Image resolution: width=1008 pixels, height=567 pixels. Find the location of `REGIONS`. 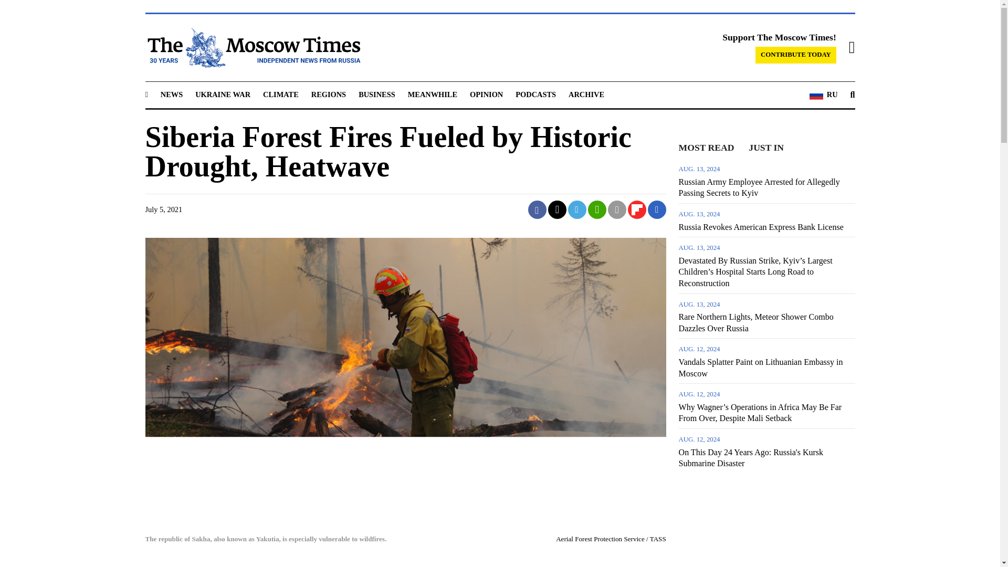

REGIONS is located at coordinates (329, 94).